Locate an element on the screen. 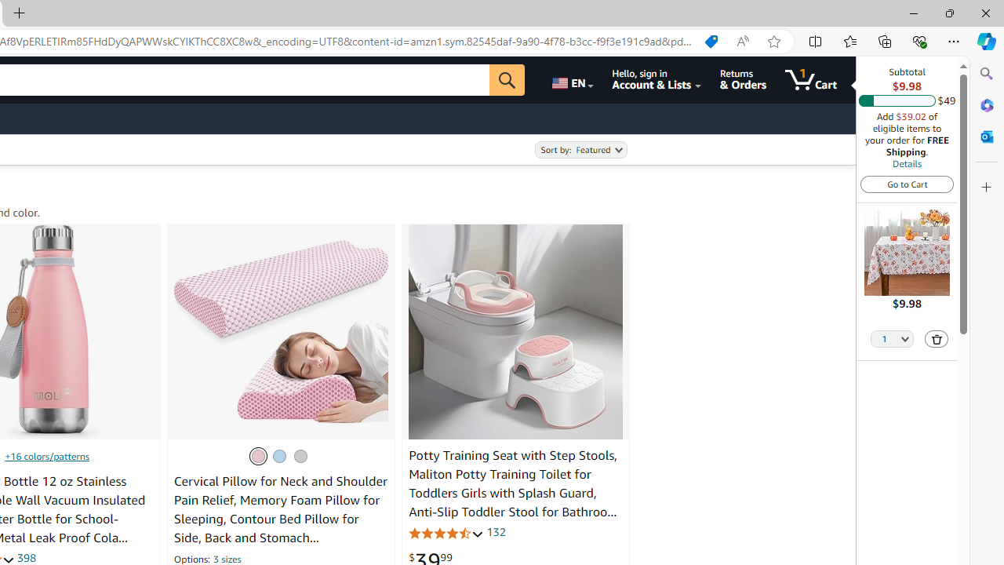 This screenshot has height=565, width=1004. Go is located at coordinates (507, 80).